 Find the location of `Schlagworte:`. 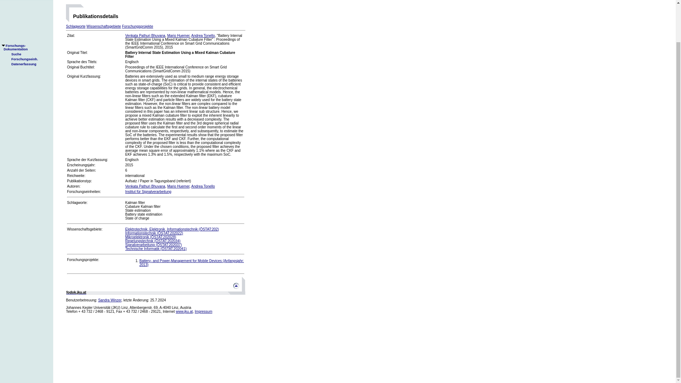

Schlagworte: is located at coordinates (77, 202).